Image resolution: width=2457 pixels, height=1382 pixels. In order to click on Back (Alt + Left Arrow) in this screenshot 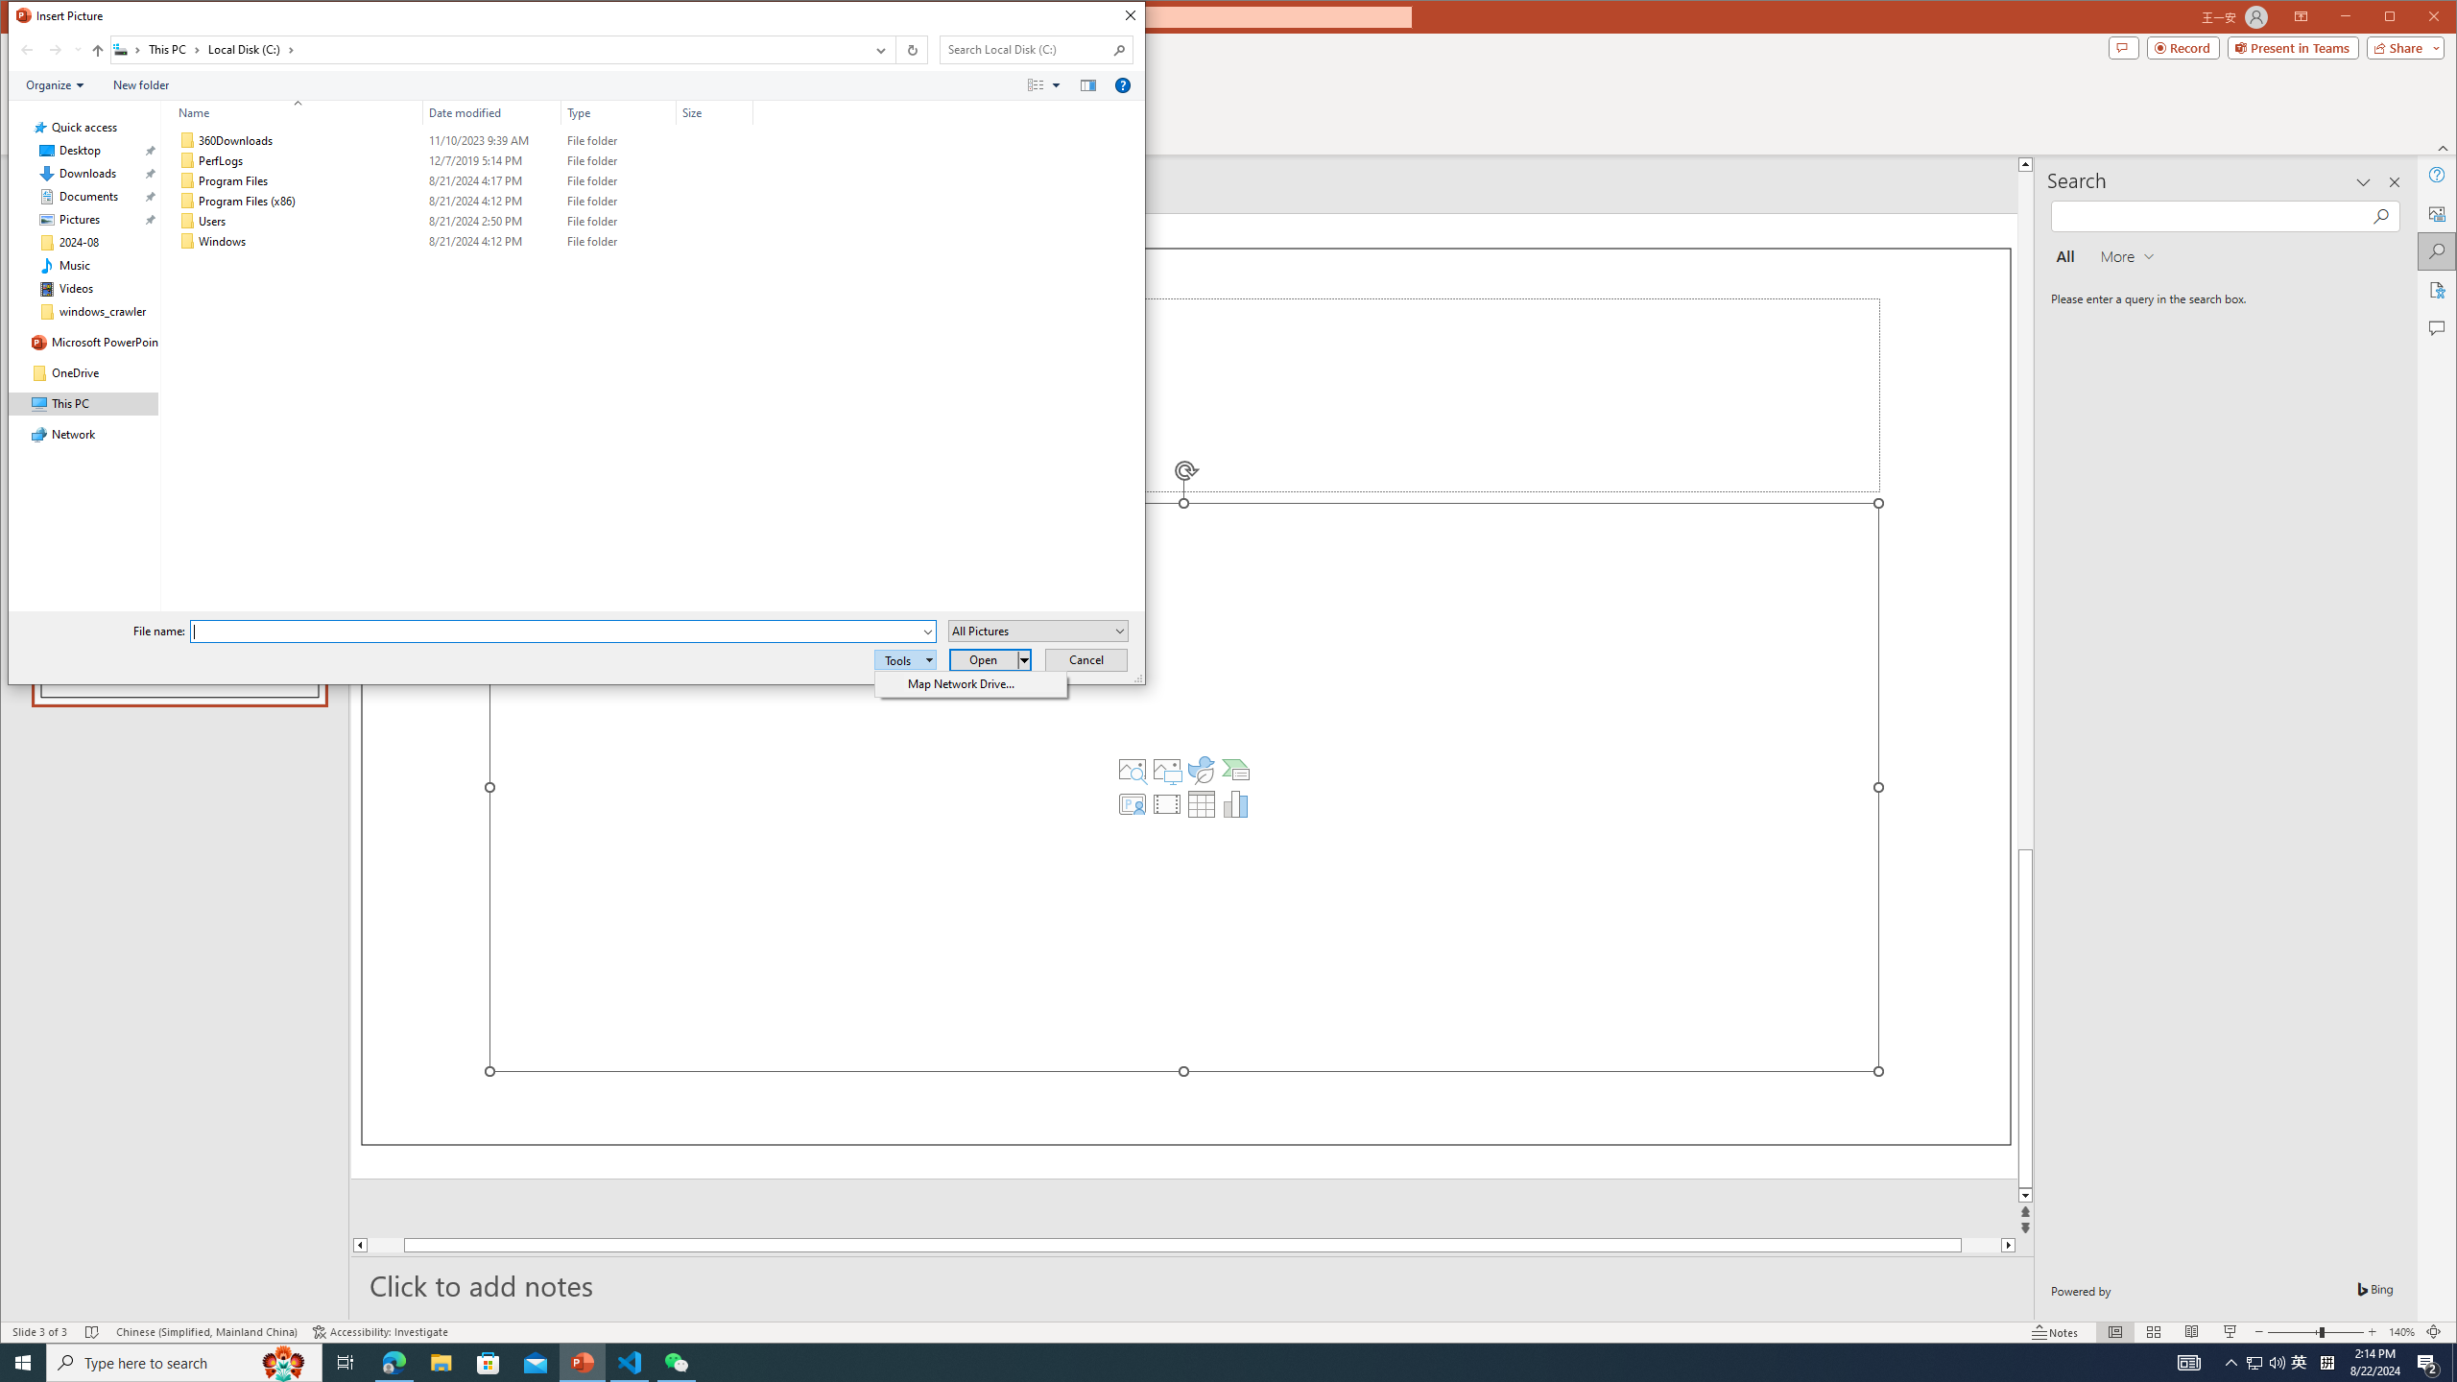, I will do `click(27, 50)`.